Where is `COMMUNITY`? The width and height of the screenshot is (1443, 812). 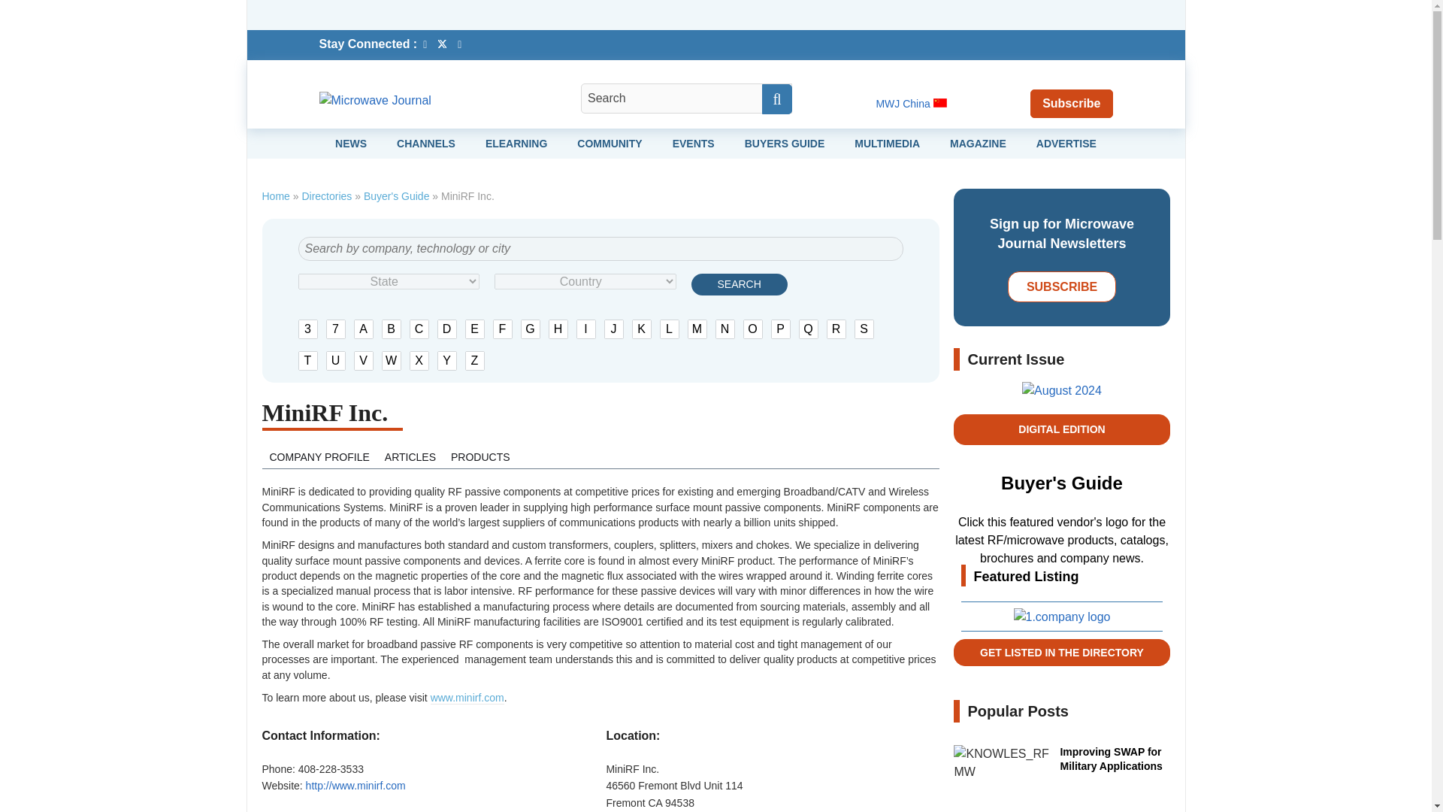 COMMUNITY is located at coordinates (610, 143).